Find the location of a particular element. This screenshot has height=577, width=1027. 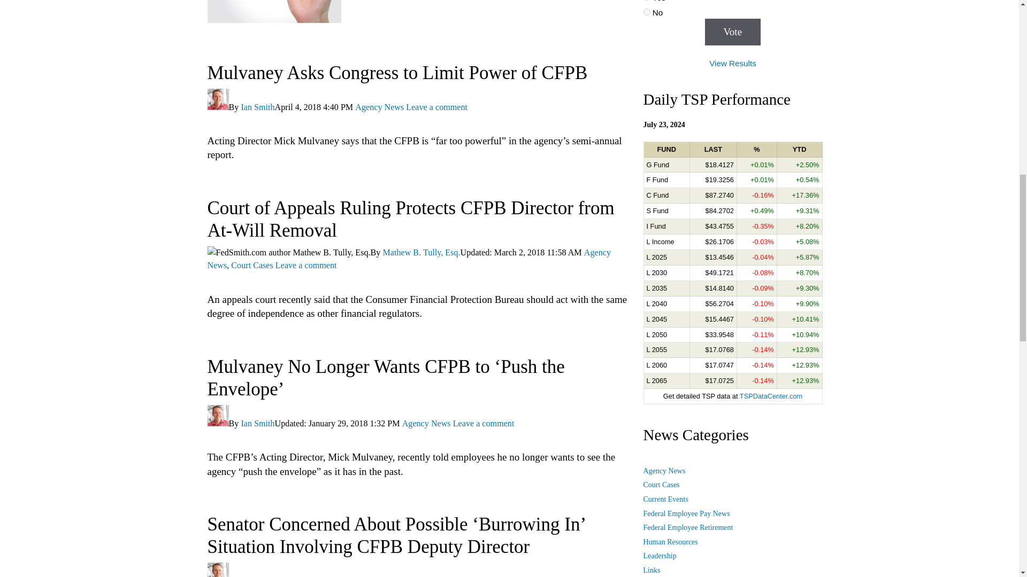

Agency News is located at coordinates (379, 107).